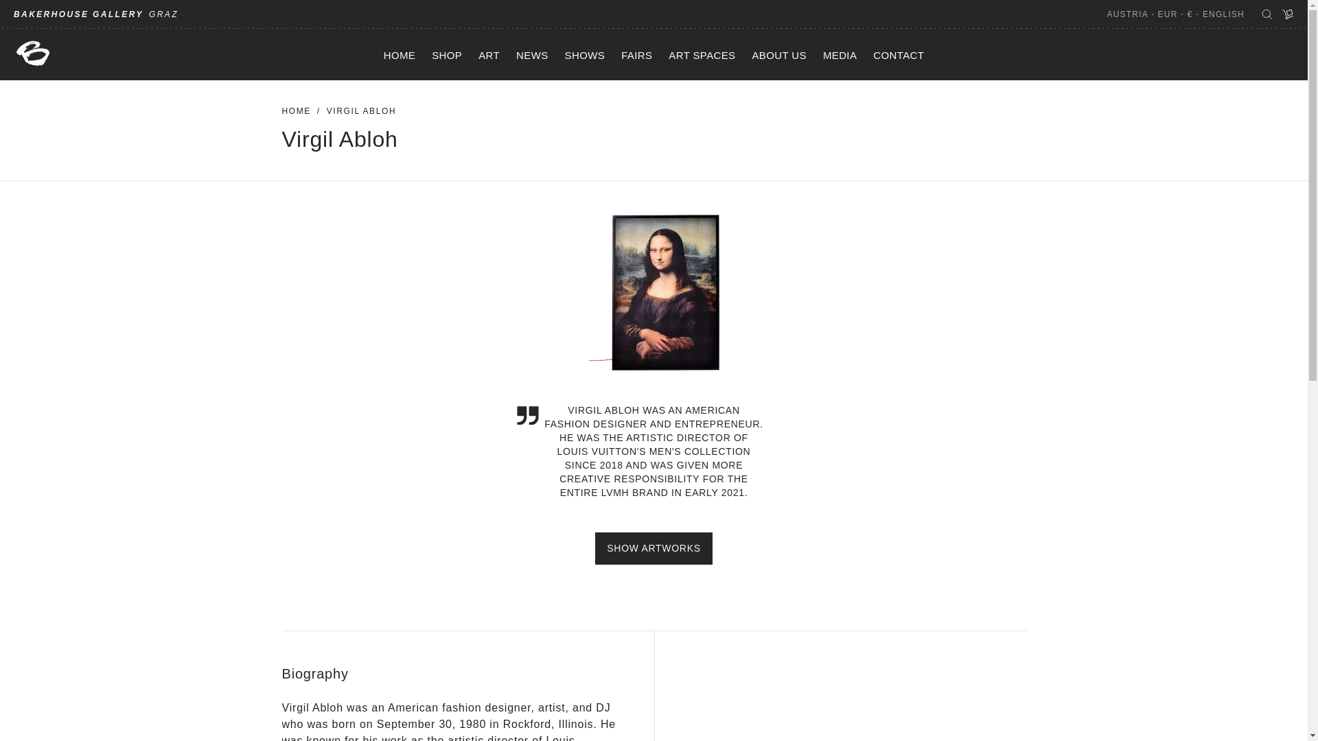 The width and height of the screenshot is (1318, 741). I want to click on Home, so click(295, 111).